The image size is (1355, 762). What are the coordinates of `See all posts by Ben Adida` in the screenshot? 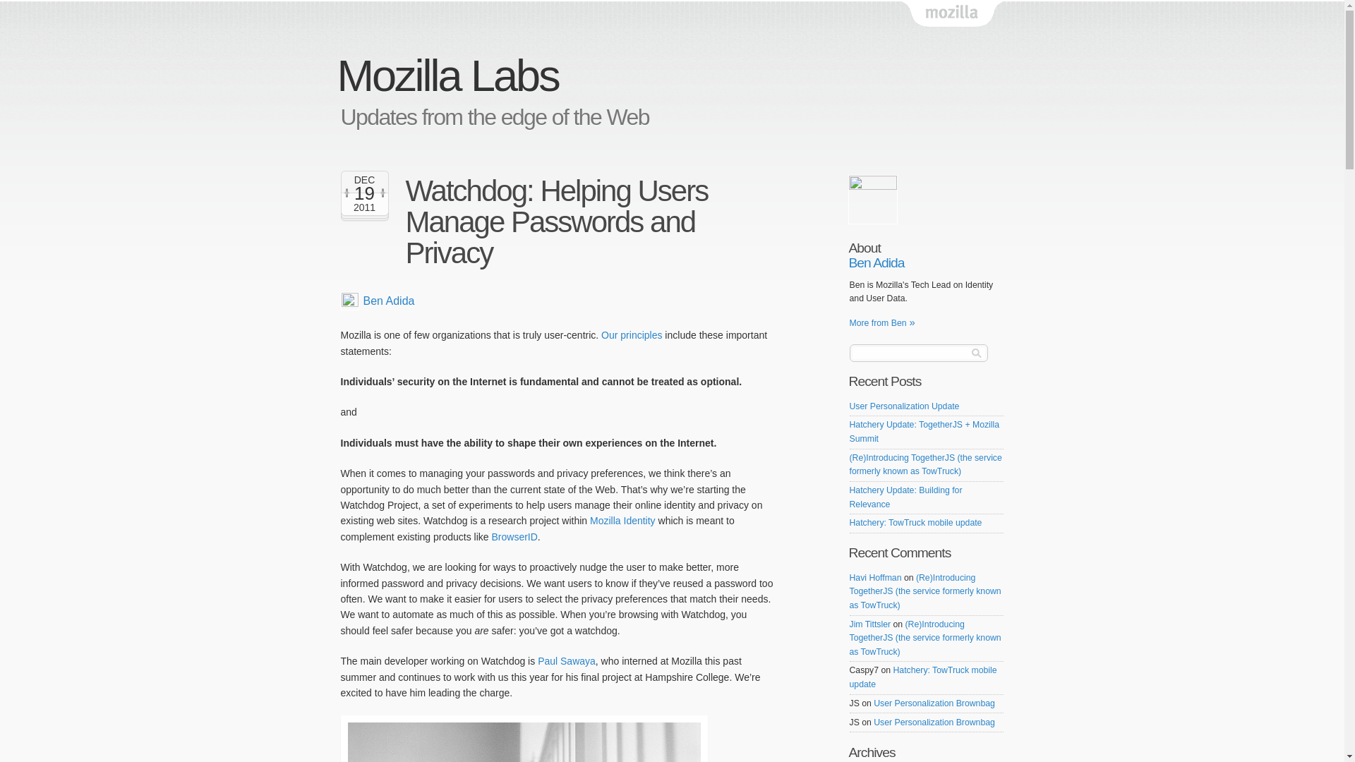 It's located at (388, 301).